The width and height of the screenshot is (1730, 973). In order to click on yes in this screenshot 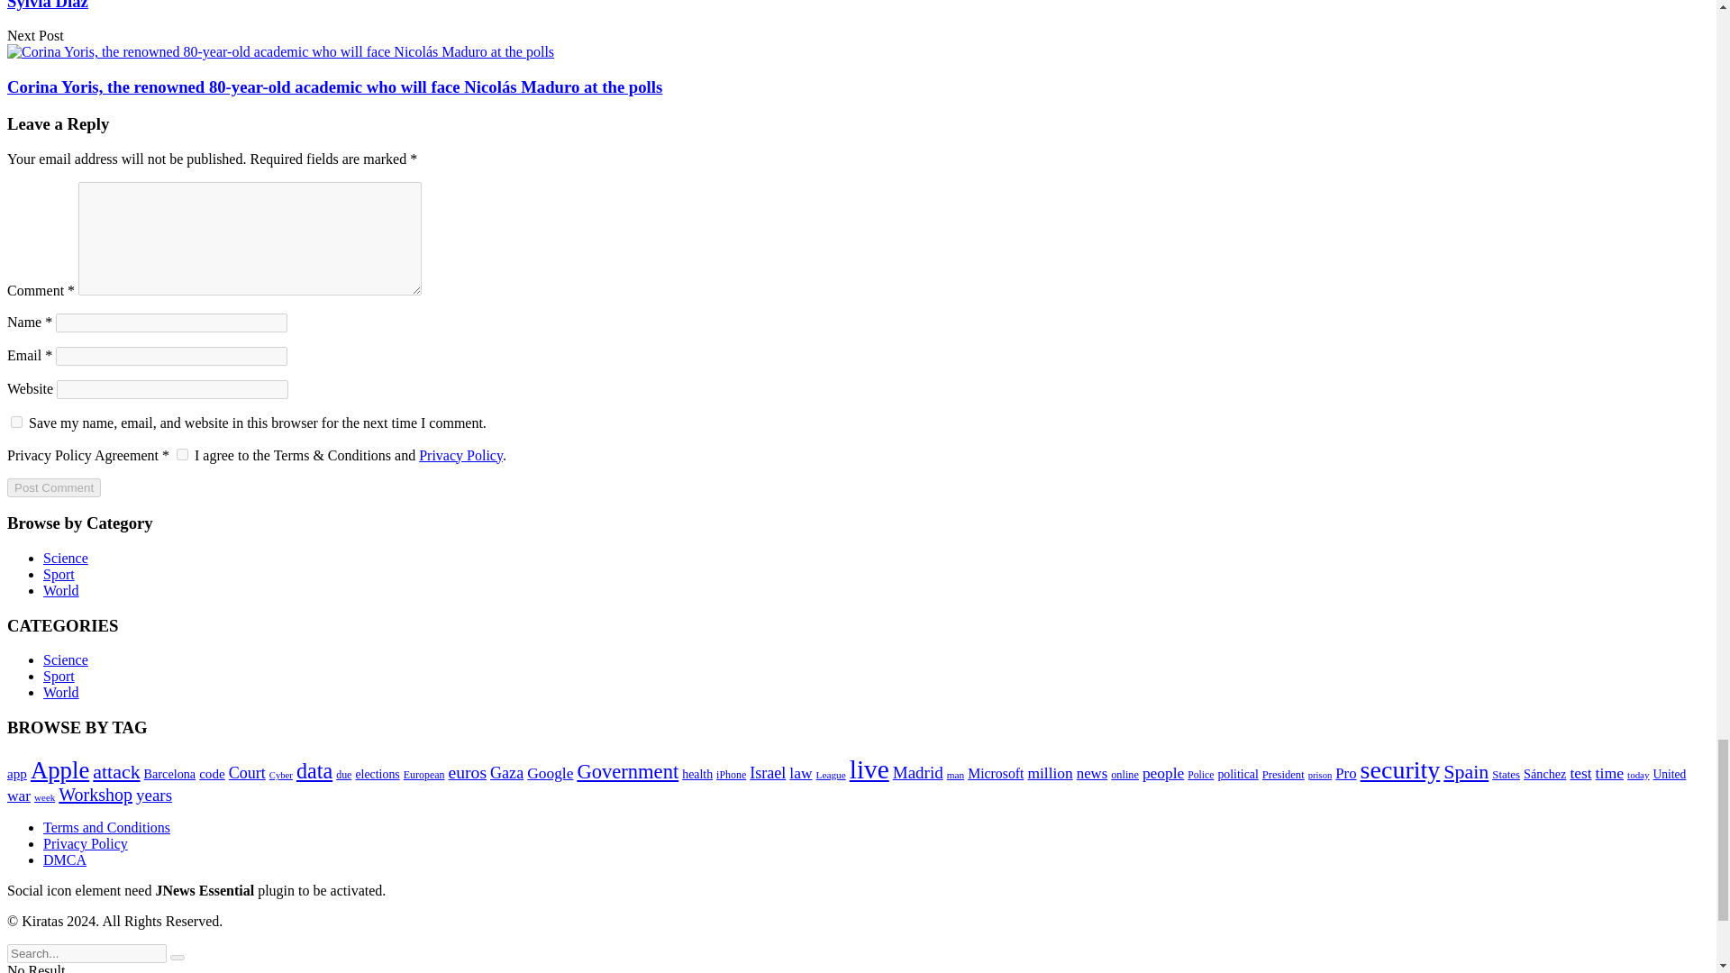, I will do `click(16, 422)`.